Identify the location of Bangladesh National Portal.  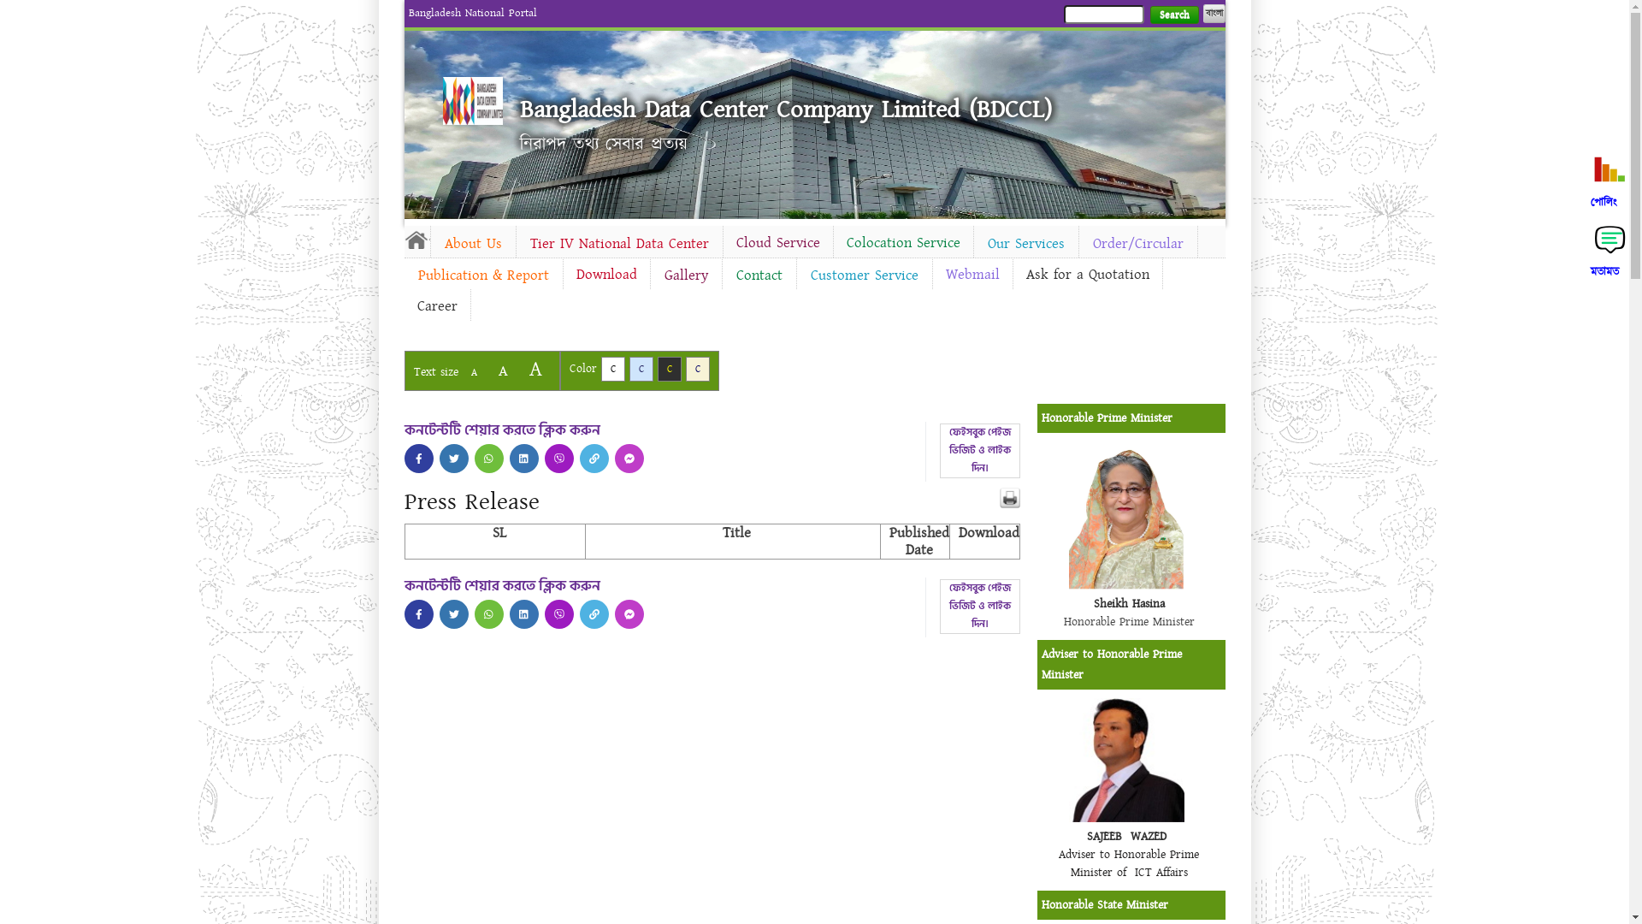
(473, 13).